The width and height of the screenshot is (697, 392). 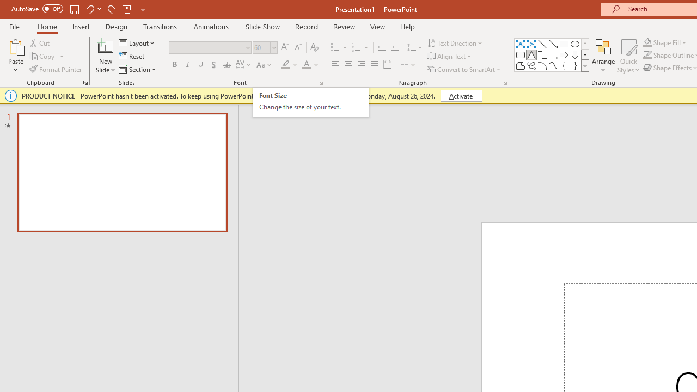 I want to click on Indent Left, so click(x=467, y=88).